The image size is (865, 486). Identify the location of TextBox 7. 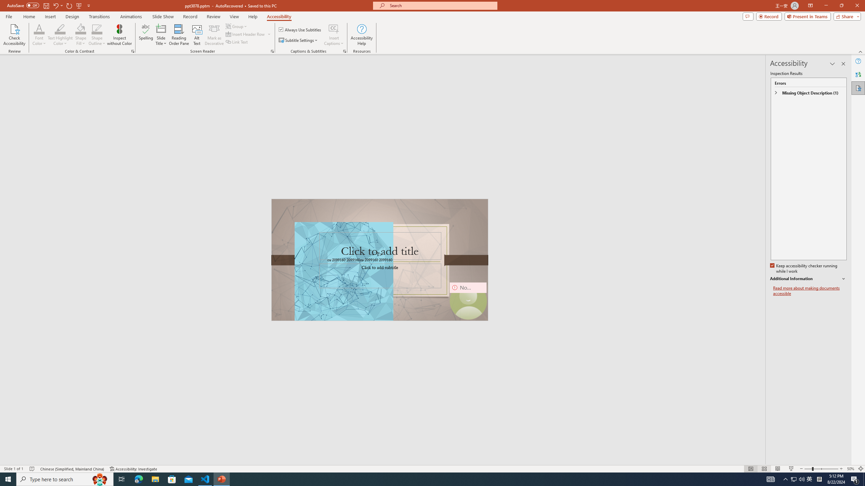
(377, 254).